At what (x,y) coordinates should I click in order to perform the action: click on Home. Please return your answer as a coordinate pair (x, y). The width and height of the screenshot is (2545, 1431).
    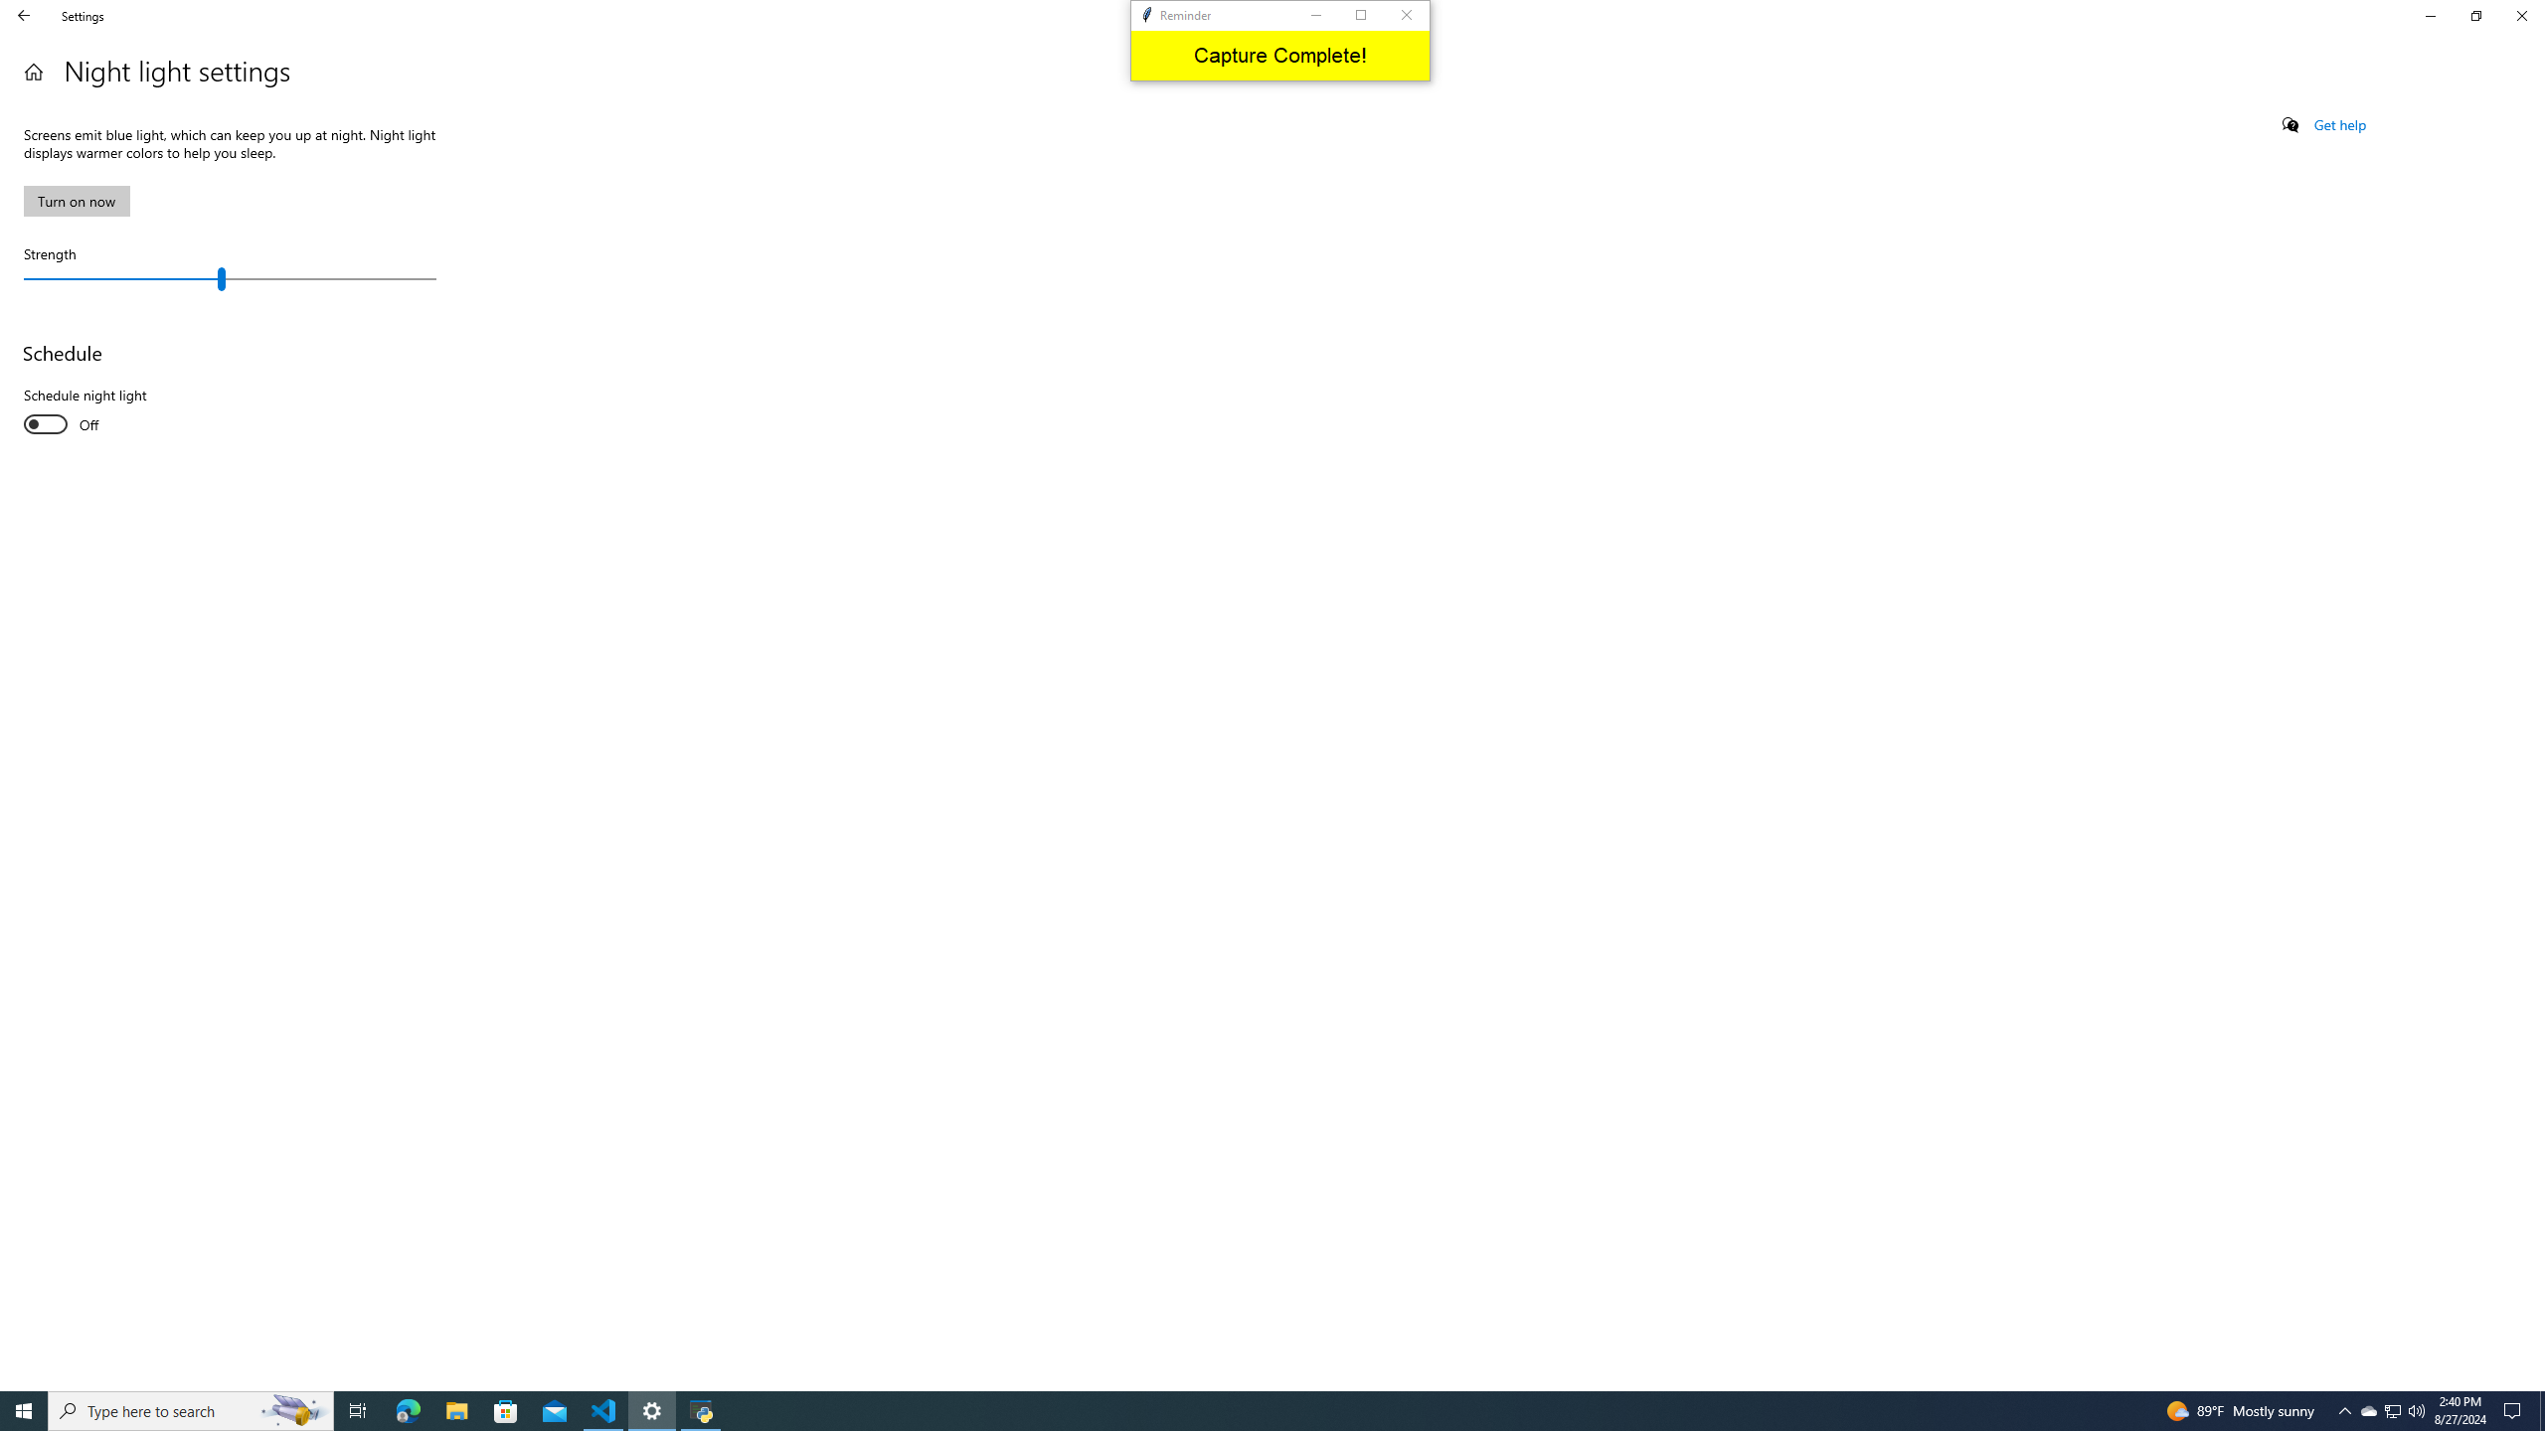
    Looking at the image, I should click on (34, 72).